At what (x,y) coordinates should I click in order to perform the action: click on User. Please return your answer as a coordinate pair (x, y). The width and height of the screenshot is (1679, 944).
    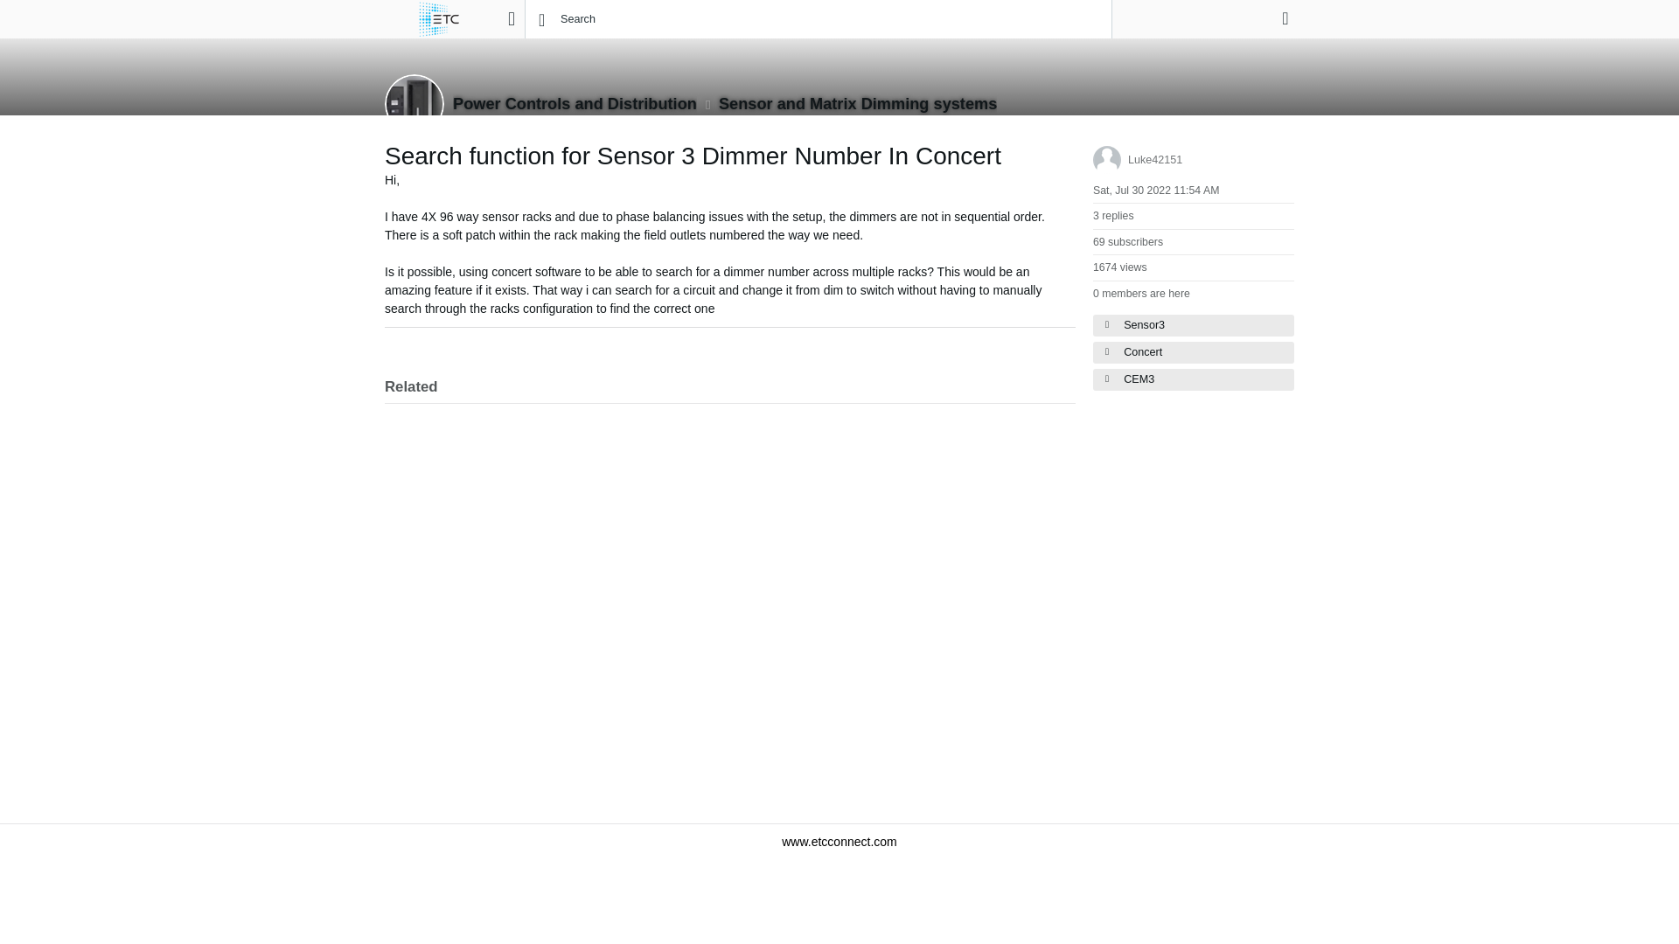
    Looking at the image, I should click on (1285, 17).